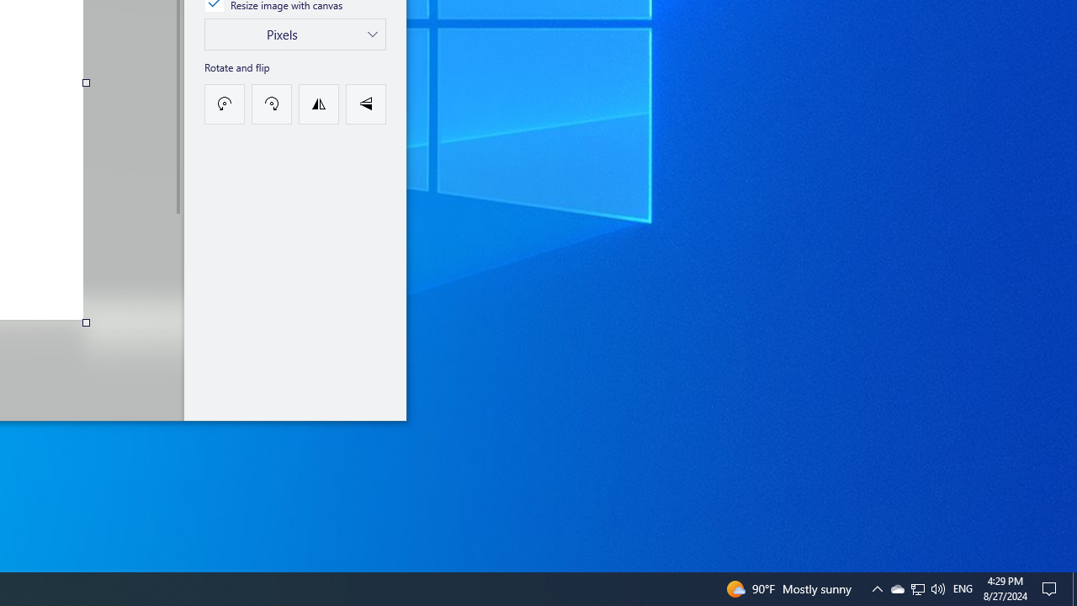 This screenshot has width=1077, height=606. What do you see at coordinates (937, 589) in the screenshot?
I see `User Promoted Notification Area` at bounding box center [937, 589].